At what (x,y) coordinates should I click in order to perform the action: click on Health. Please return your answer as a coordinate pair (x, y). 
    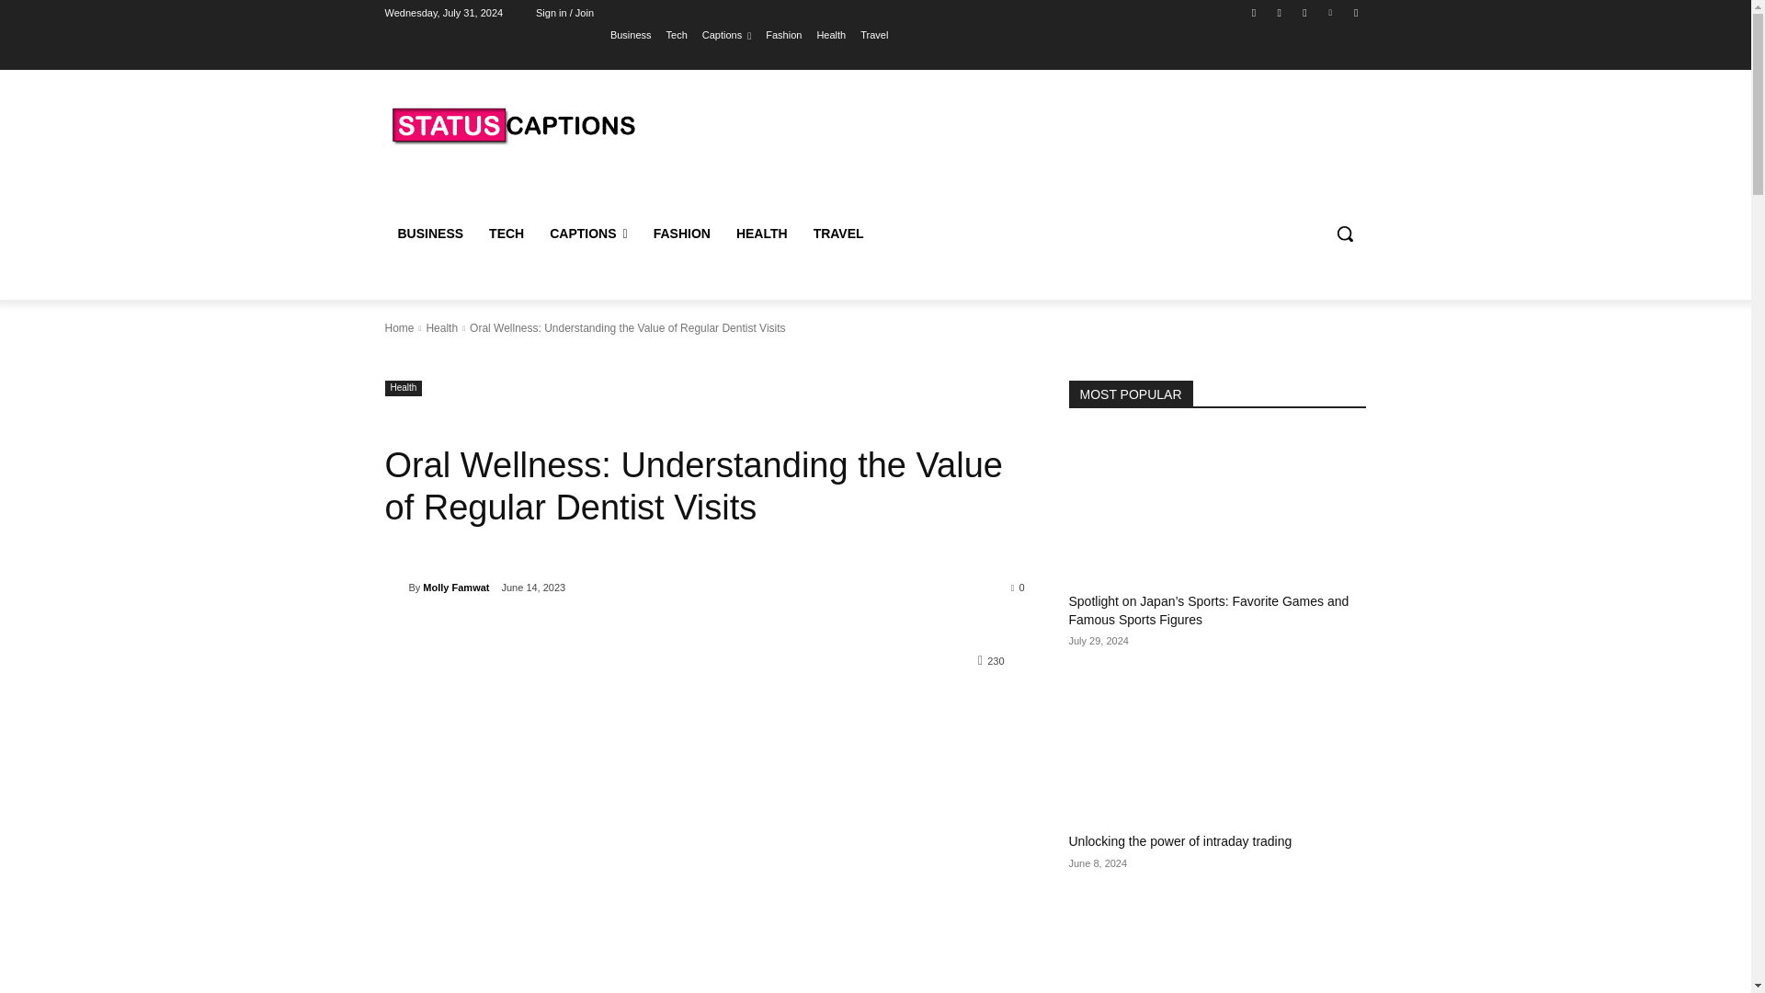
    Looking at the image, I should click on (830, 34).